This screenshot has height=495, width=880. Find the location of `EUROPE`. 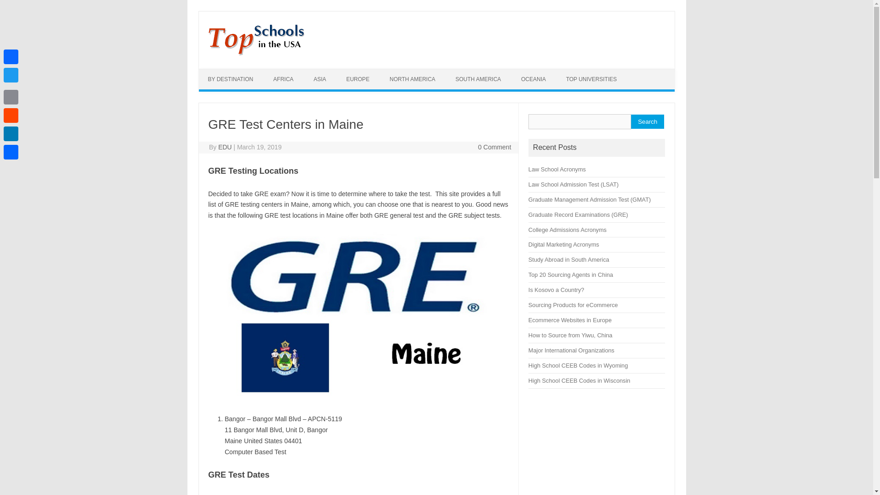

EUROPE is located at coordinates (357, 79).